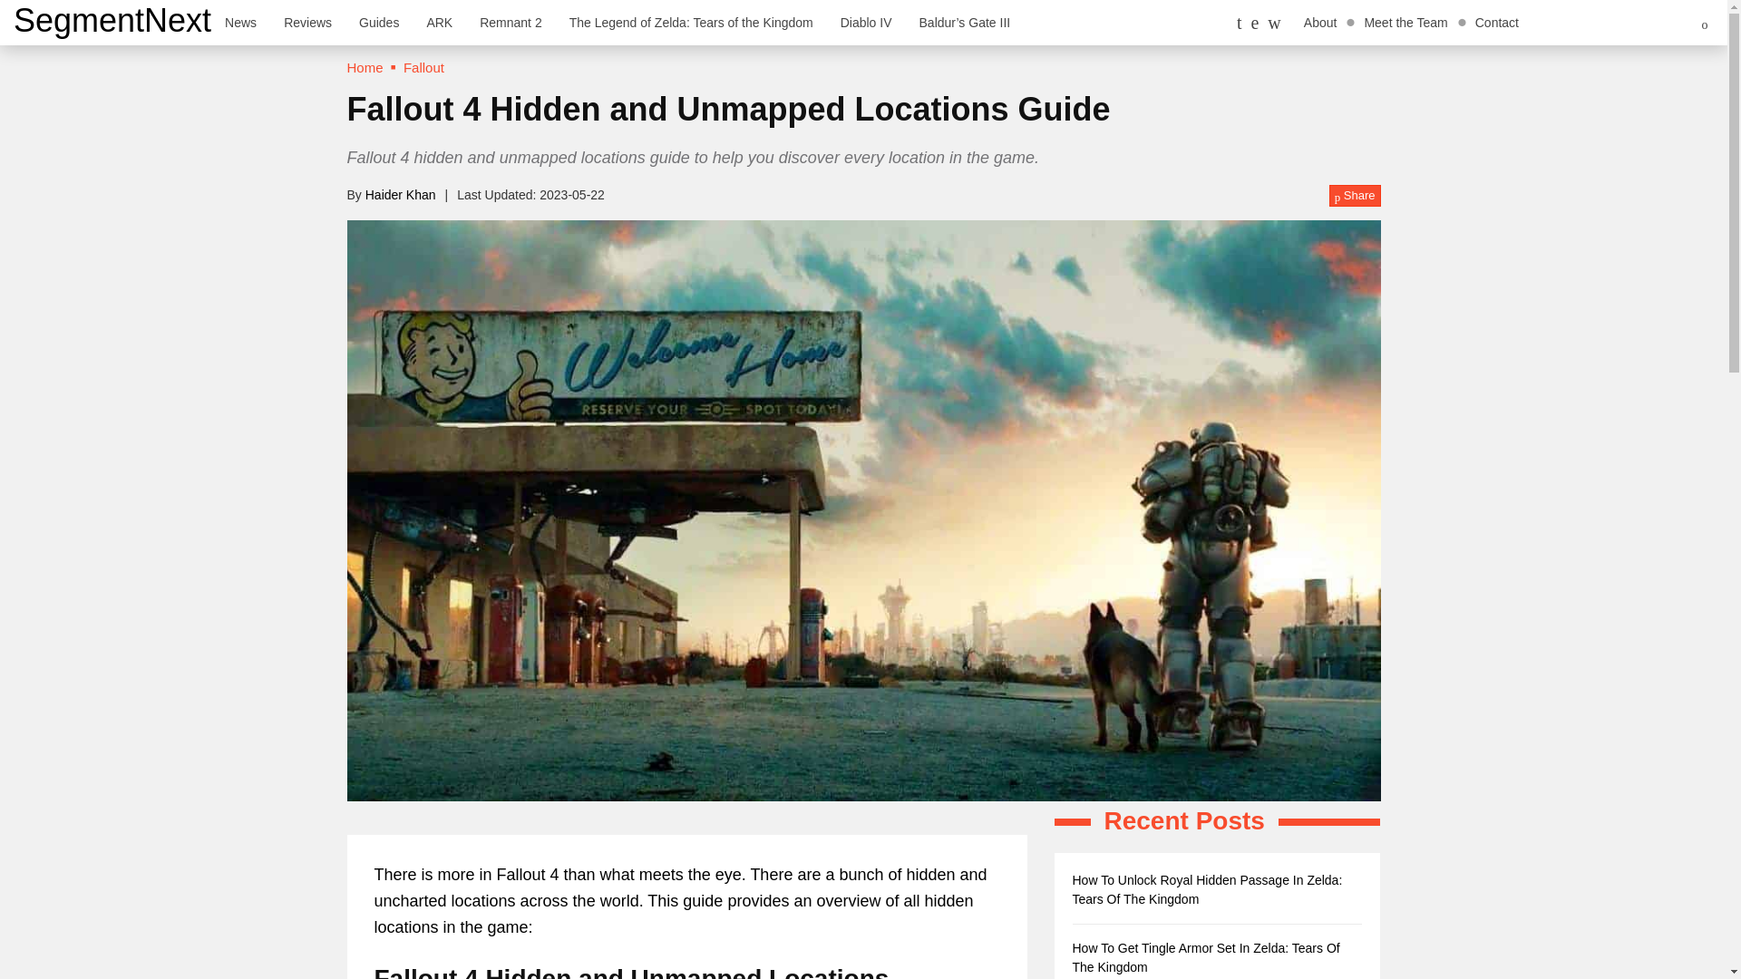 The width and height of the screenshot is (1741, 979). What do you see at coordinates (1355, 196) in the screenshot?
I see `Share` at bounding box center [1355, 196].